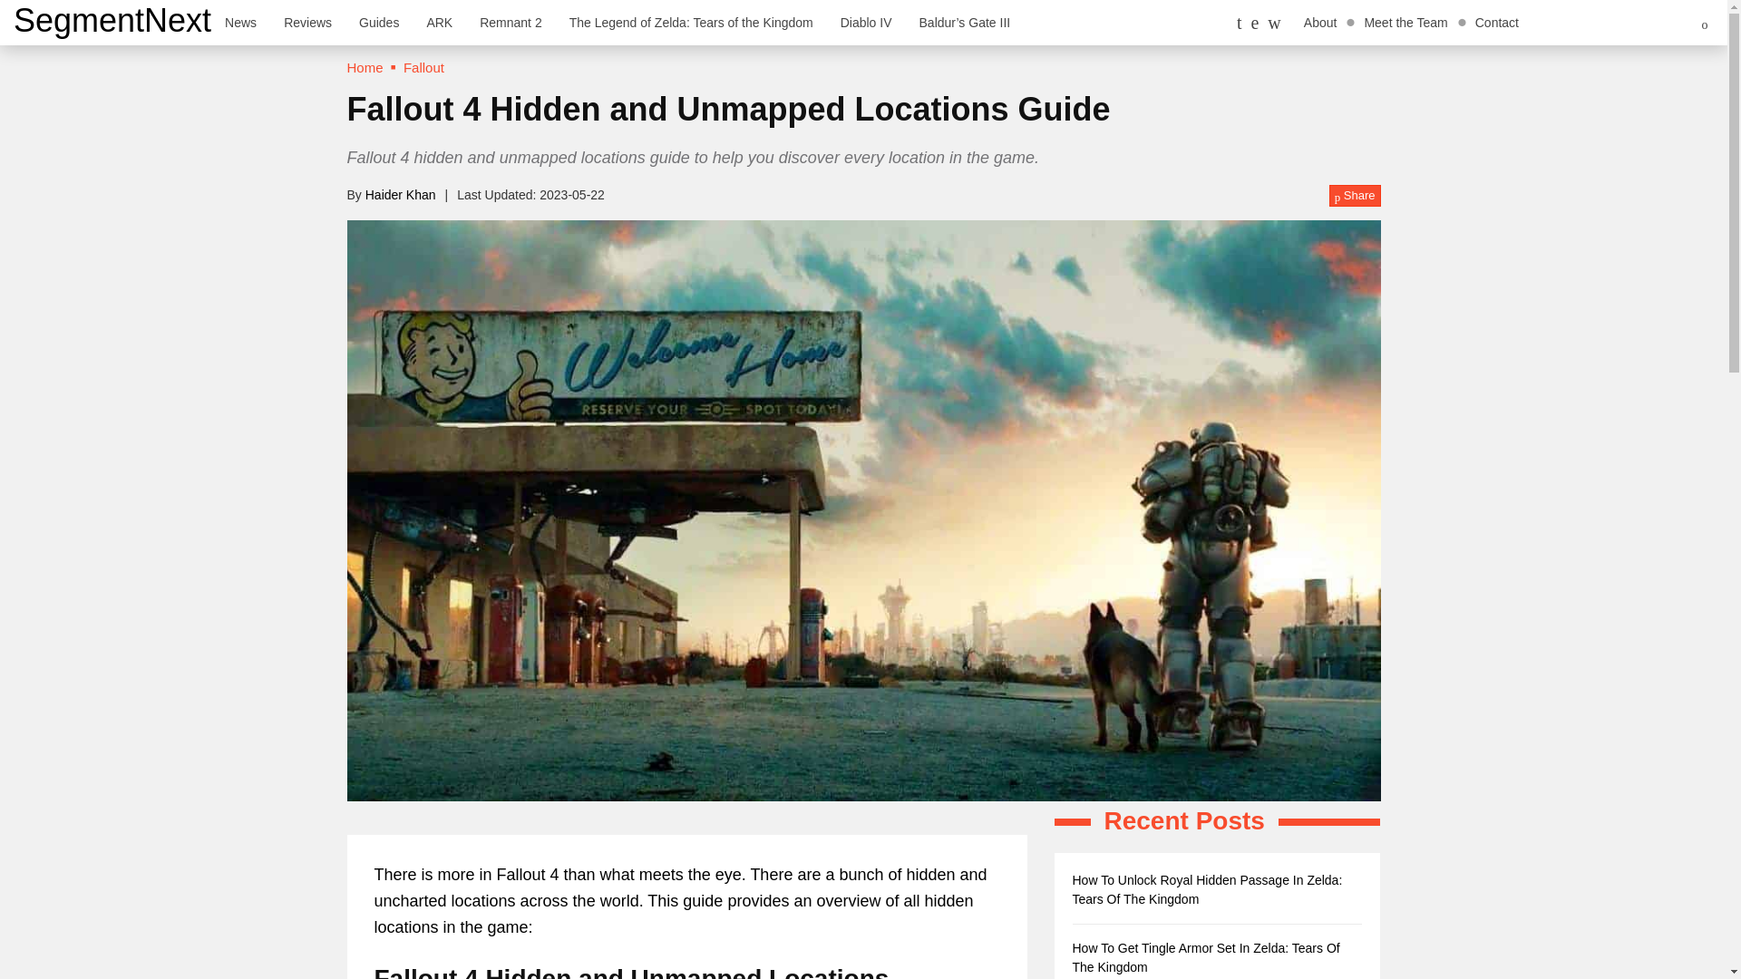 The width and height of the screenshot is (1741, 979). What do you see at coordinates (1355, 196) in the screenshot?
I see `Share` at bounding box center [1355, 196].